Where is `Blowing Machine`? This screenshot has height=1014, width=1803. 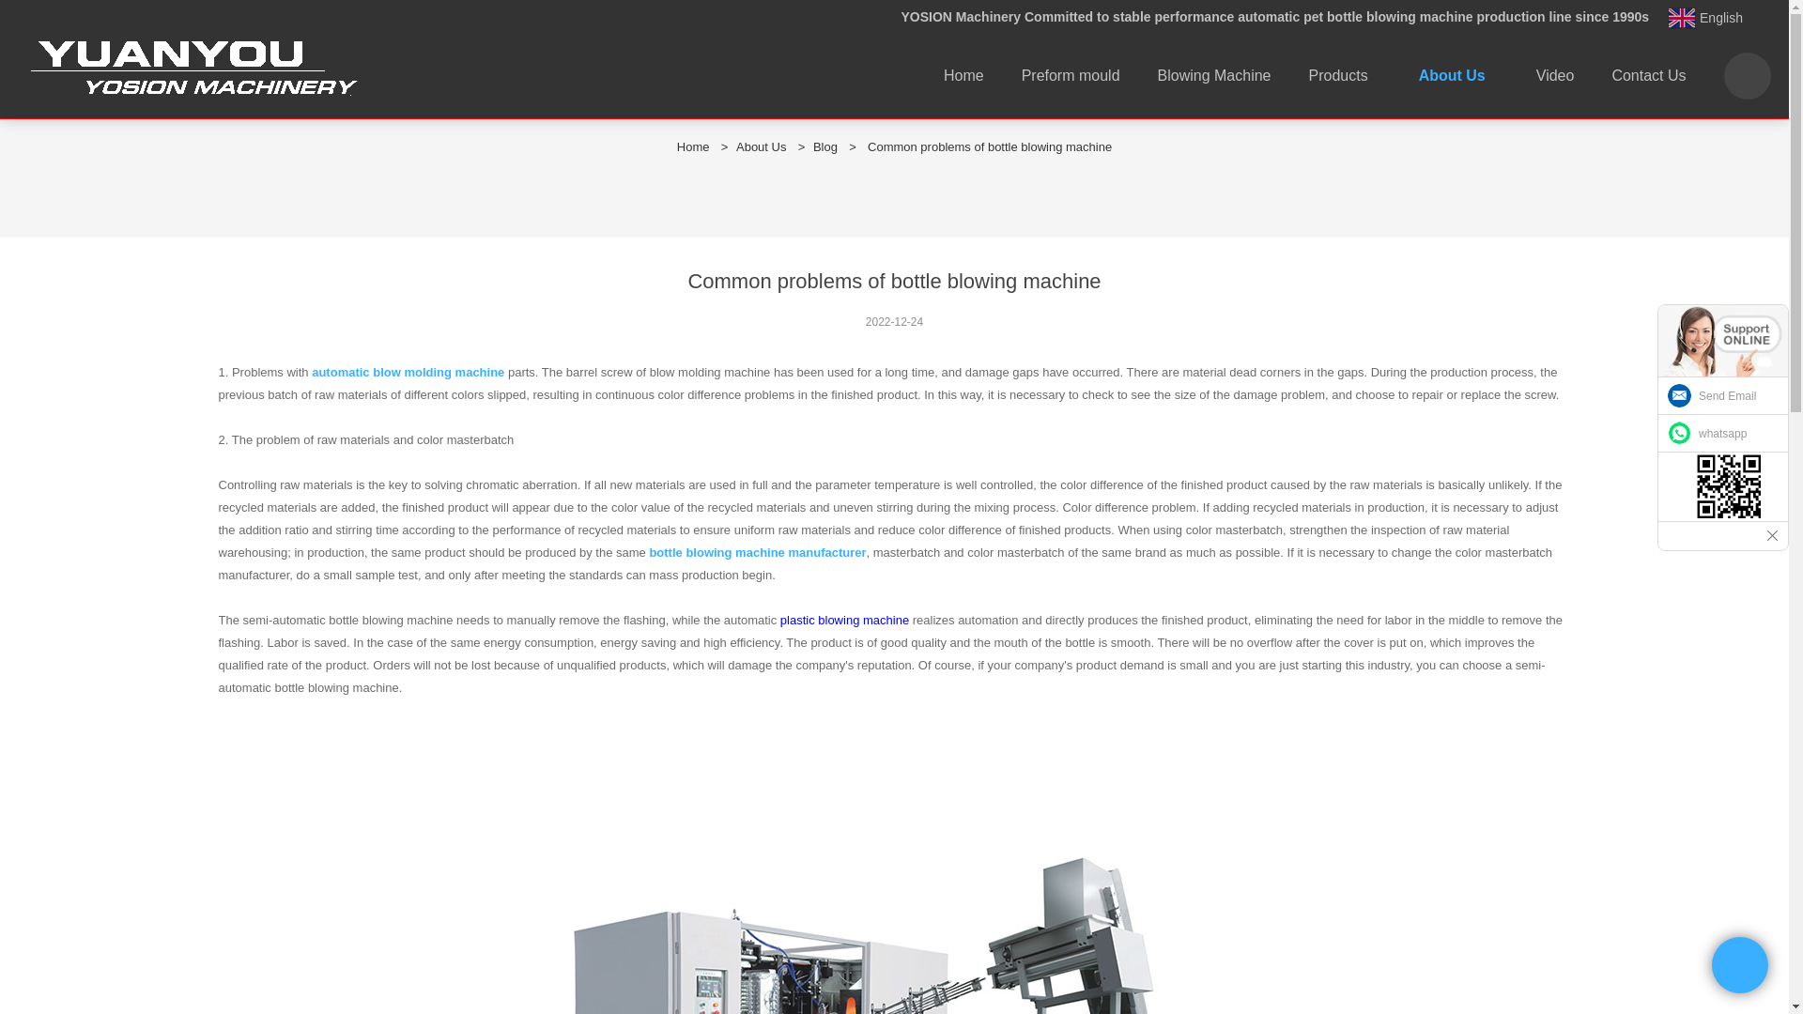 Blowing Machine is located at coordinates (1215, 75).